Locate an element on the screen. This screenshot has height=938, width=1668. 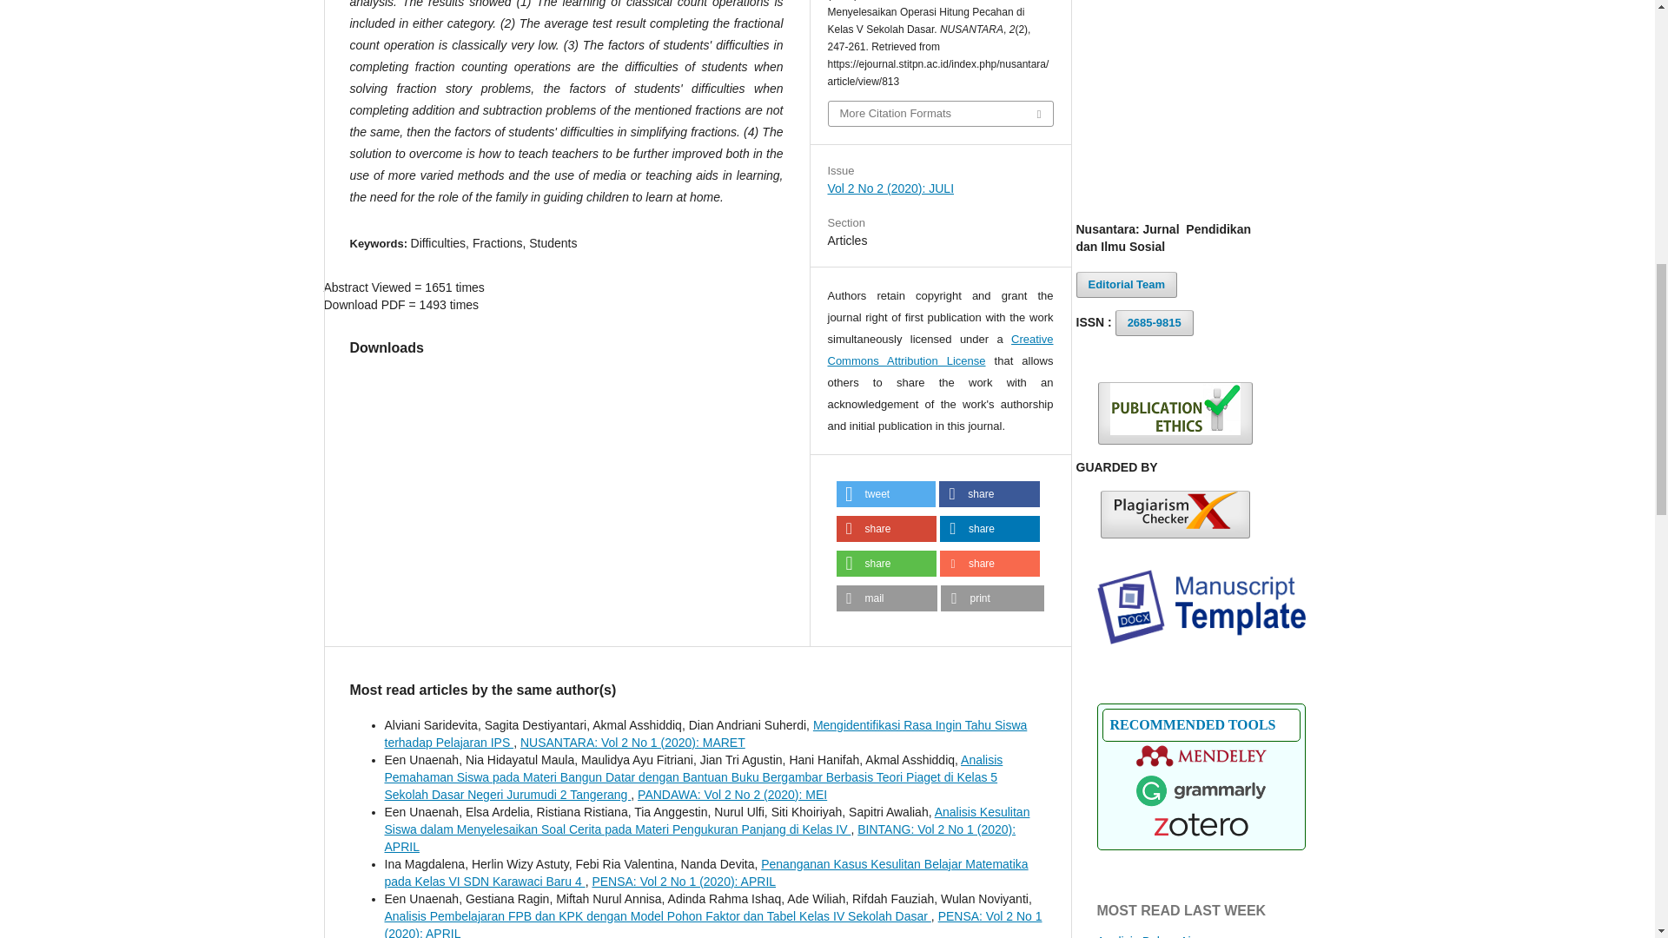
Dewan Penyunting is located at coordinates (1126, 285).